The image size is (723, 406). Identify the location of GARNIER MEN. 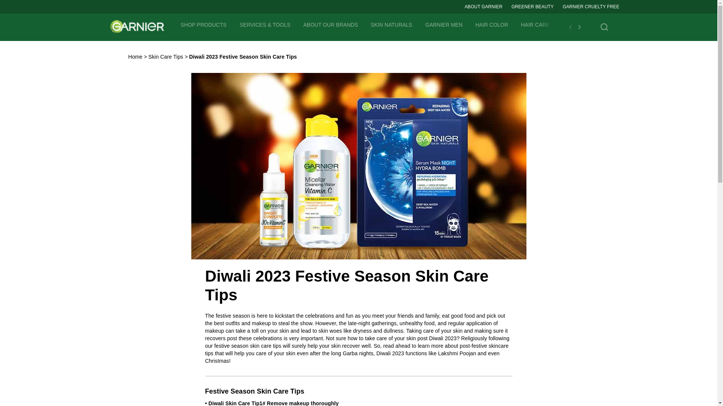
(444, 24).